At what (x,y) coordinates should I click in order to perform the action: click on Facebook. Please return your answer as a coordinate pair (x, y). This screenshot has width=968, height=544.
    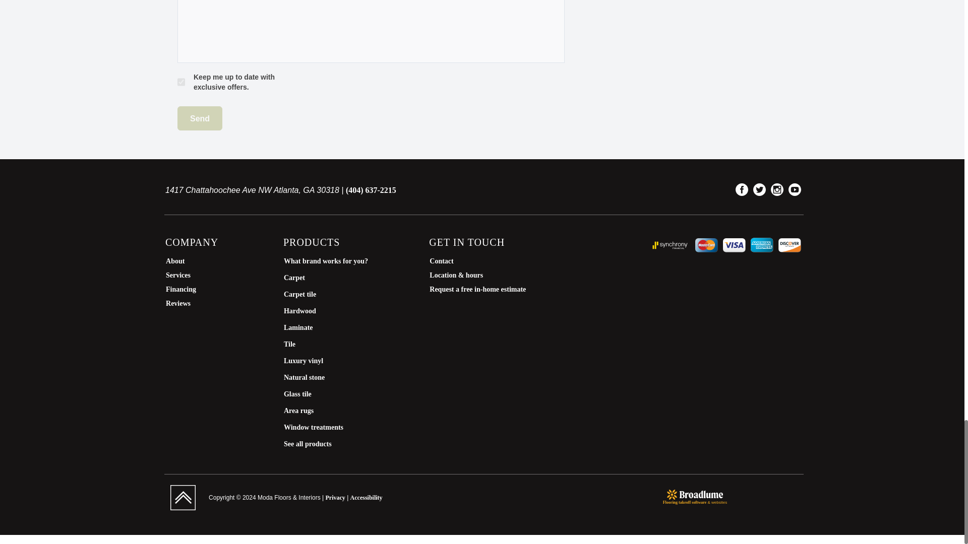
    Looking at the image, I should click on (742, 189).